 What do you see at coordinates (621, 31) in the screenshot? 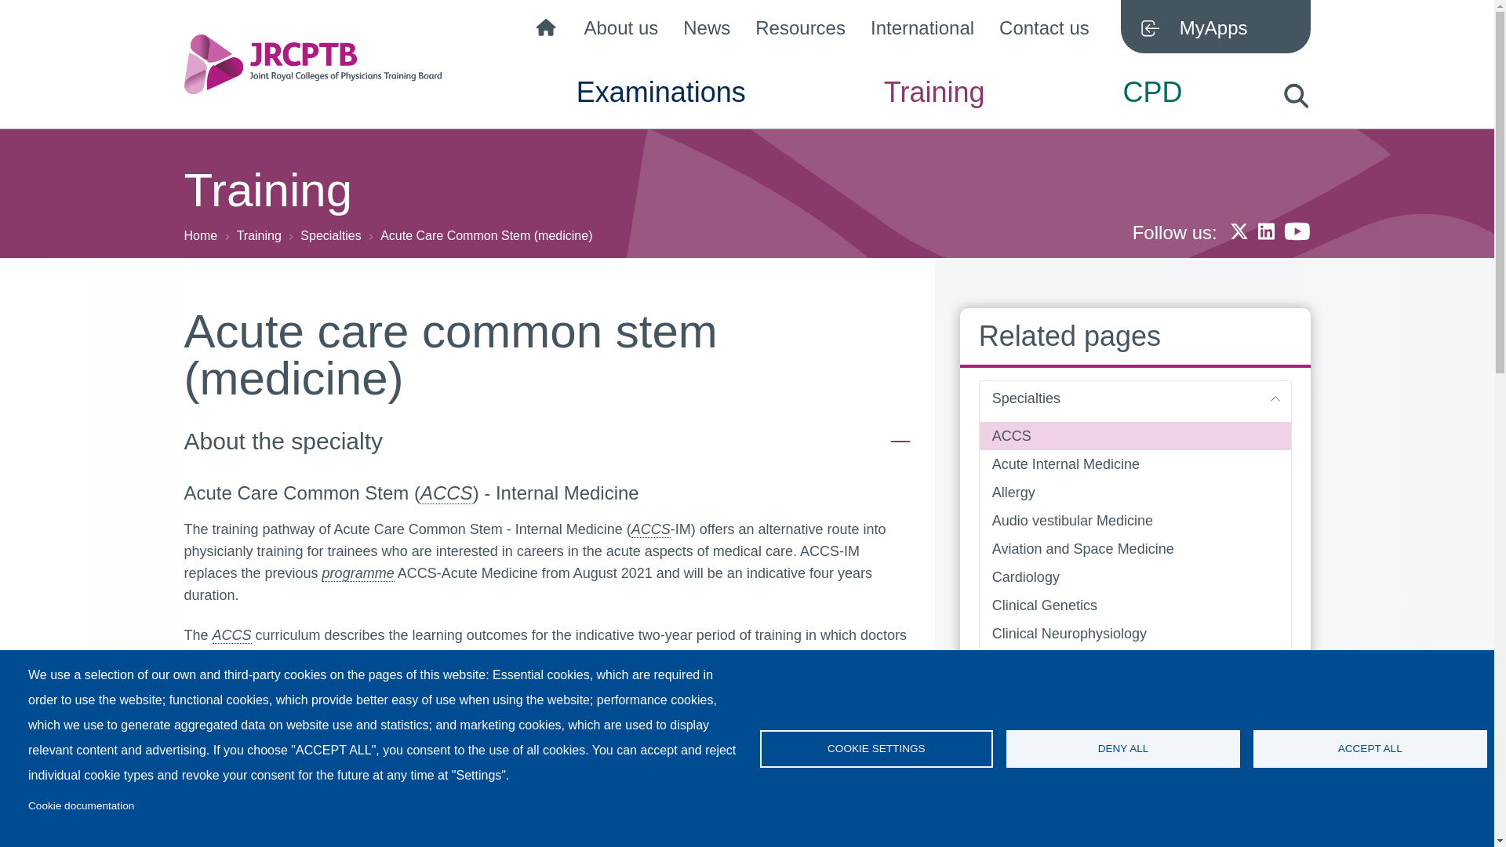
I see `About us` at bounding box center [621, 31].